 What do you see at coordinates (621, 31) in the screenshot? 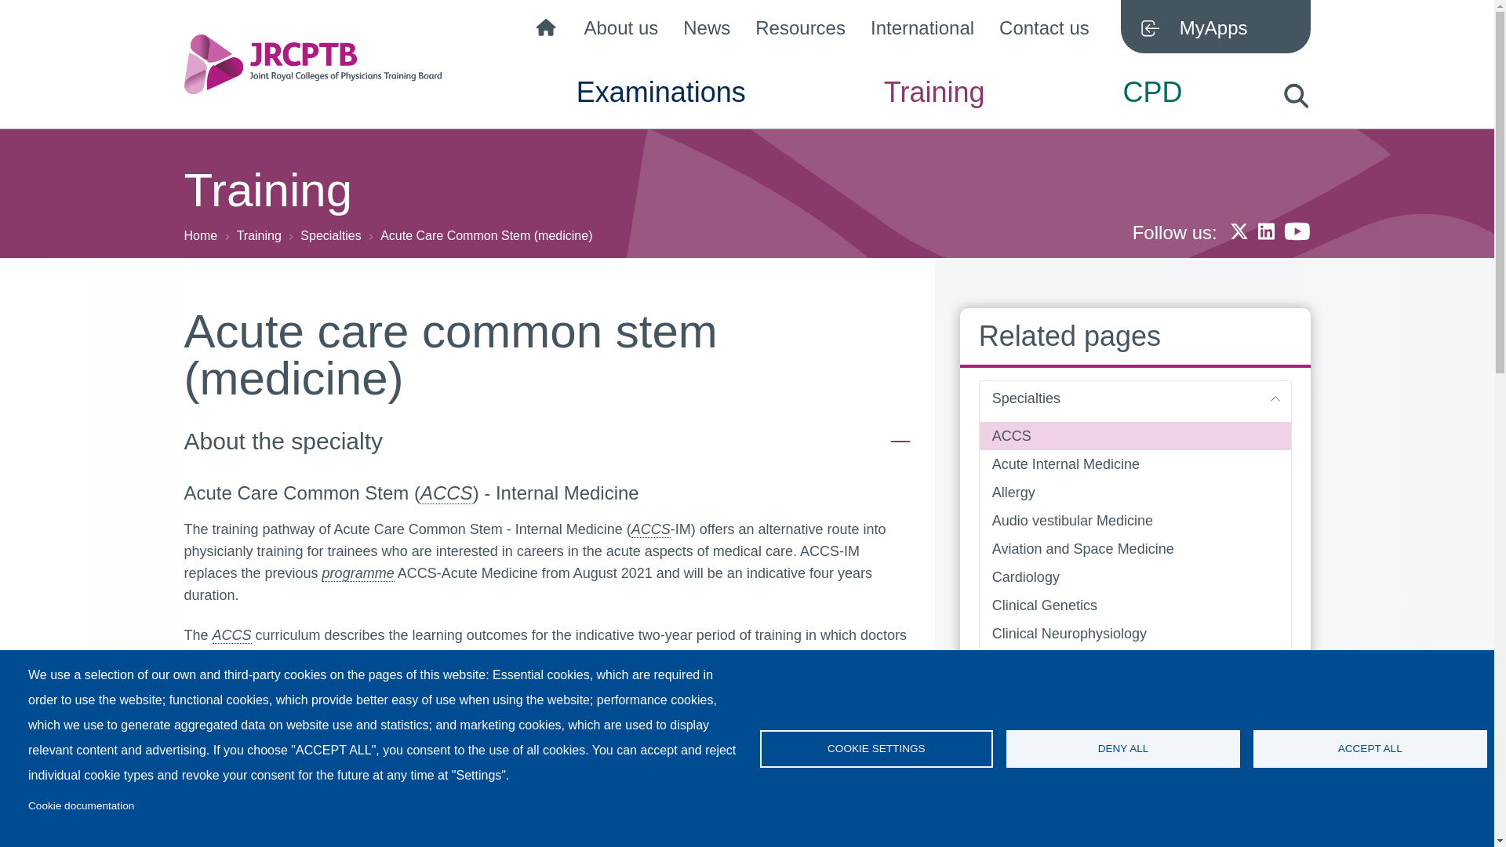
I see `About us` at bounding box center [621, 31].